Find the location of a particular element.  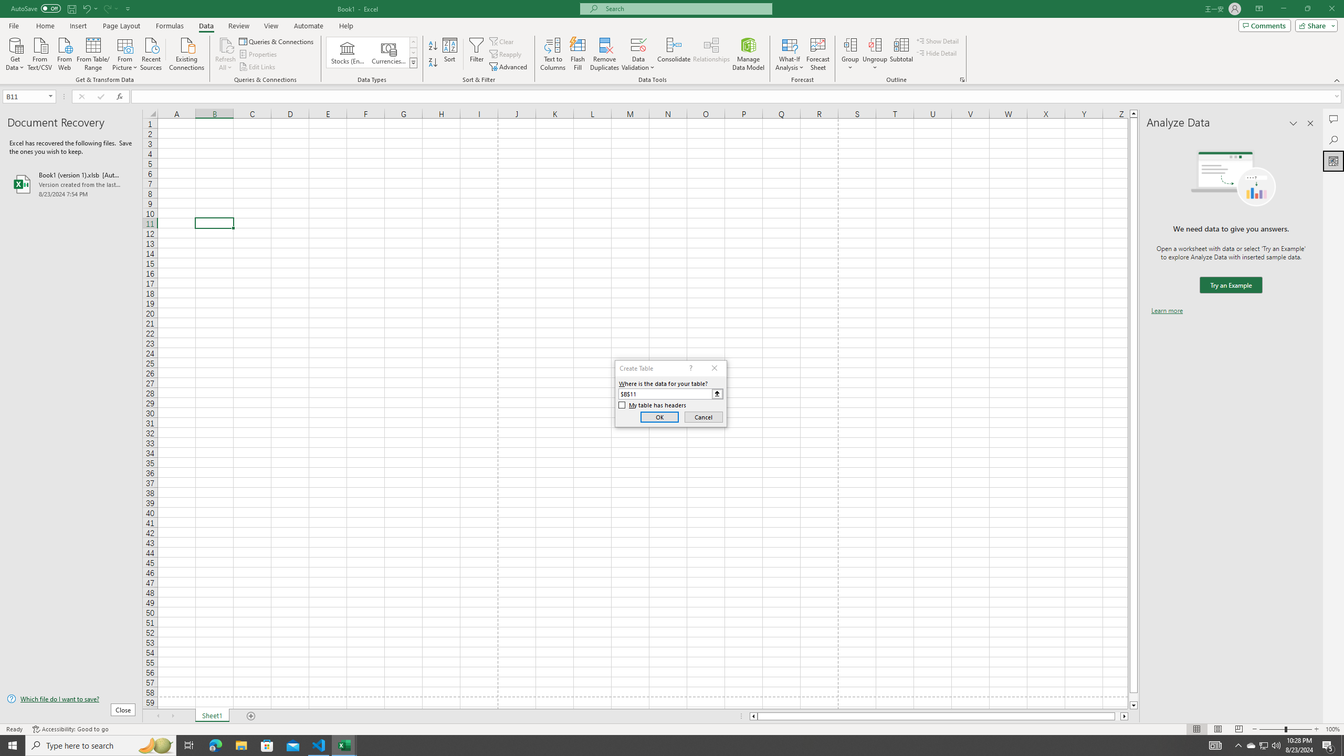

Sort Z to A is located at coordinates (434, 63).